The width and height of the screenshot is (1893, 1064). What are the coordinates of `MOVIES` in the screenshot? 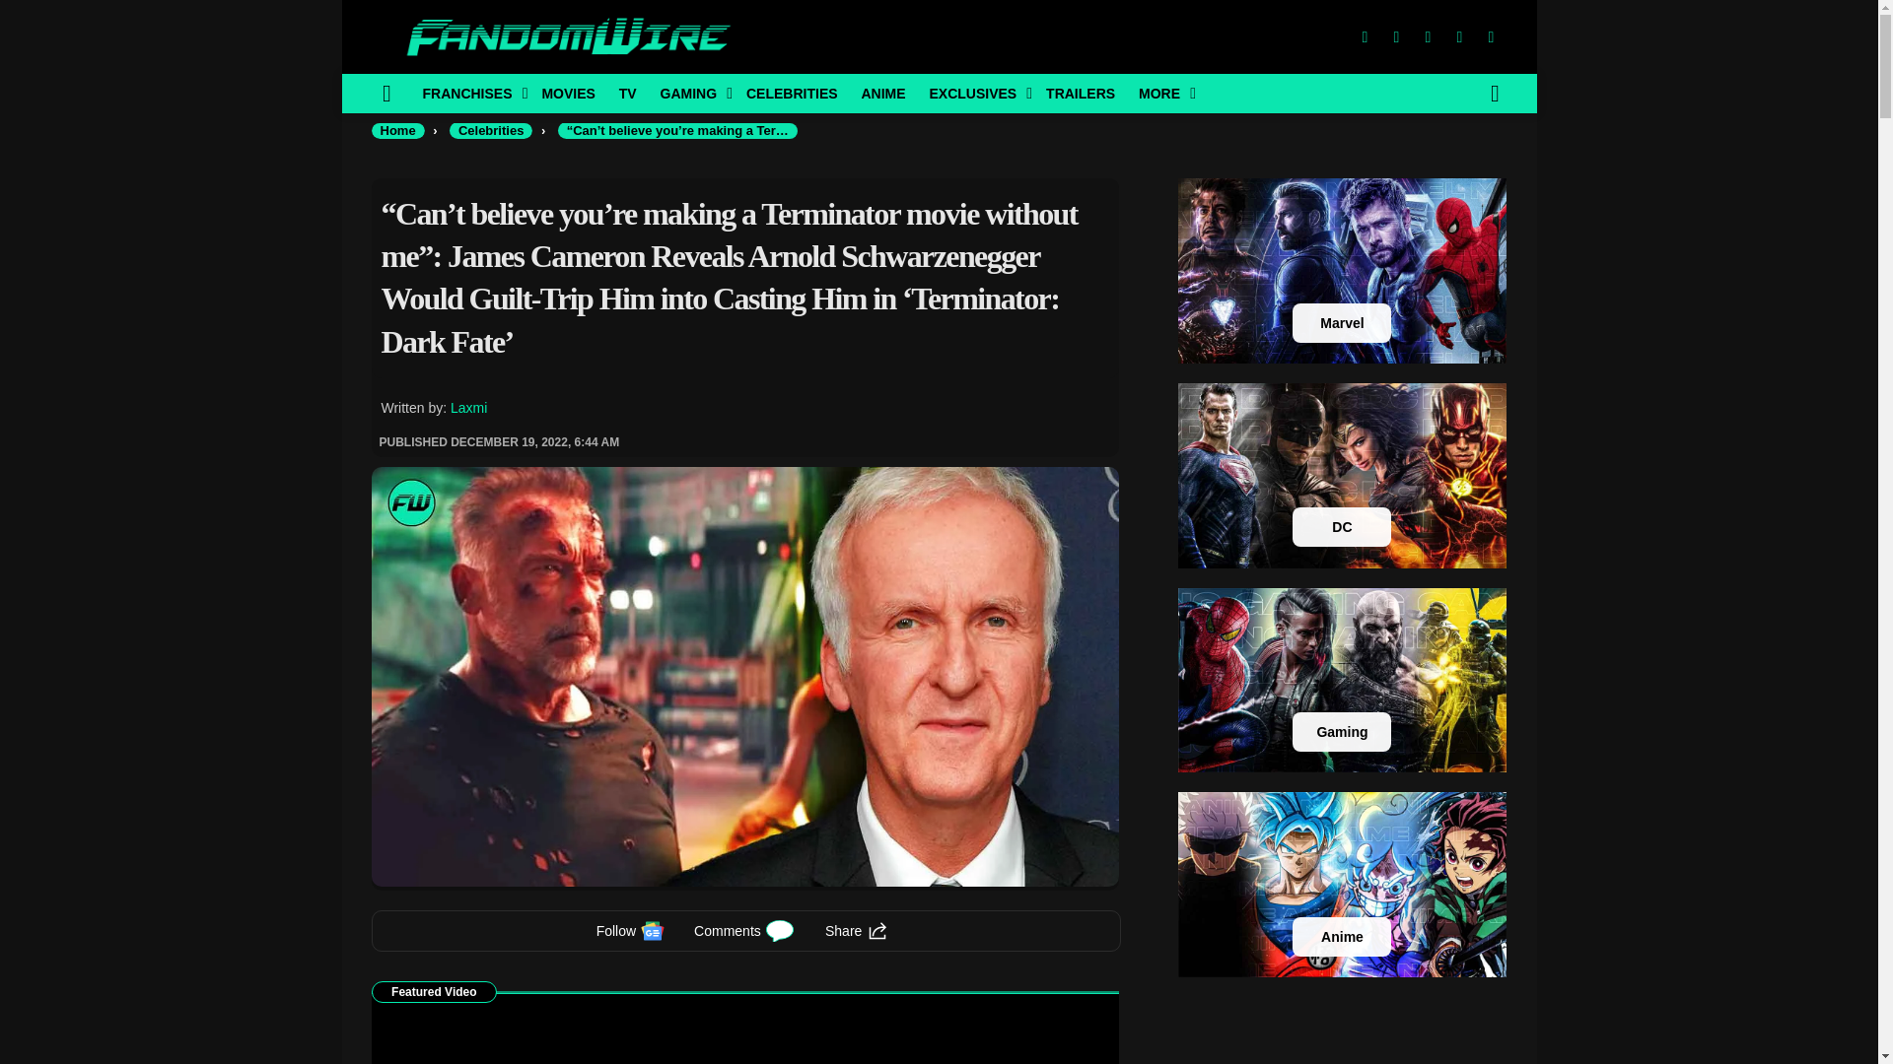 It's located at (568, 93).